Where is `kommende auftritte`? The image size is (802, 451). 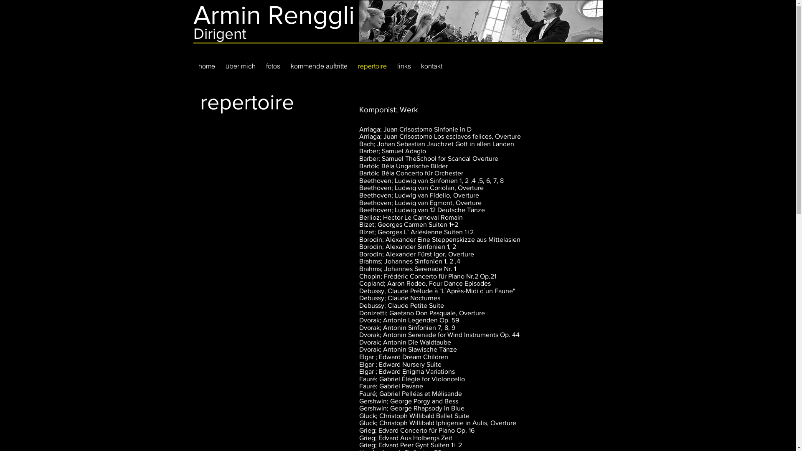 kommende auftritte is located at coordinates (319, 66).